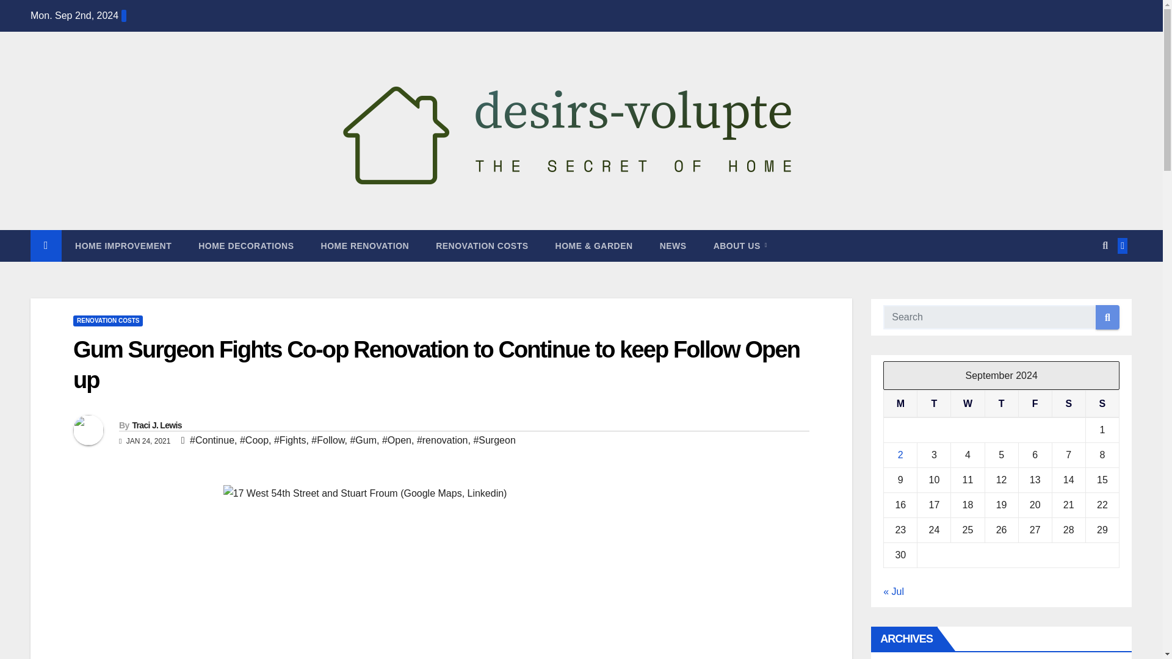 Image resolution: width=1172 pixels, height=659 pixels. What do you see at coordinates (246, 245) in the screenshot?
I see `Home Decorations` at bounding box center [246, 245].